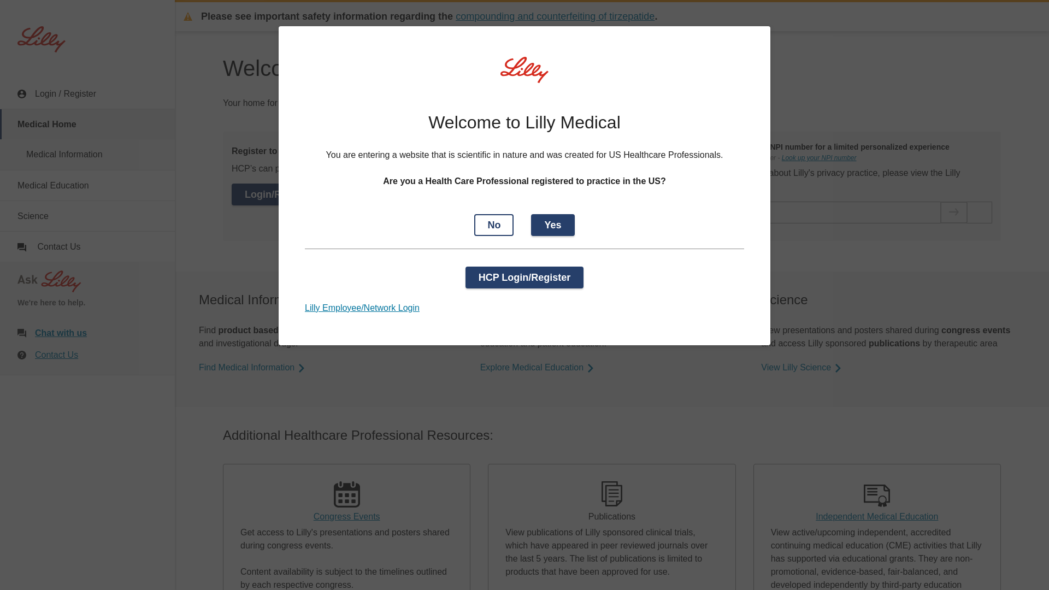 The height and width of the screenshot is (590, 1049). Describe the element at coordinates (538, 367) in the screenshot. I see `Explore Medical Education` at that location.